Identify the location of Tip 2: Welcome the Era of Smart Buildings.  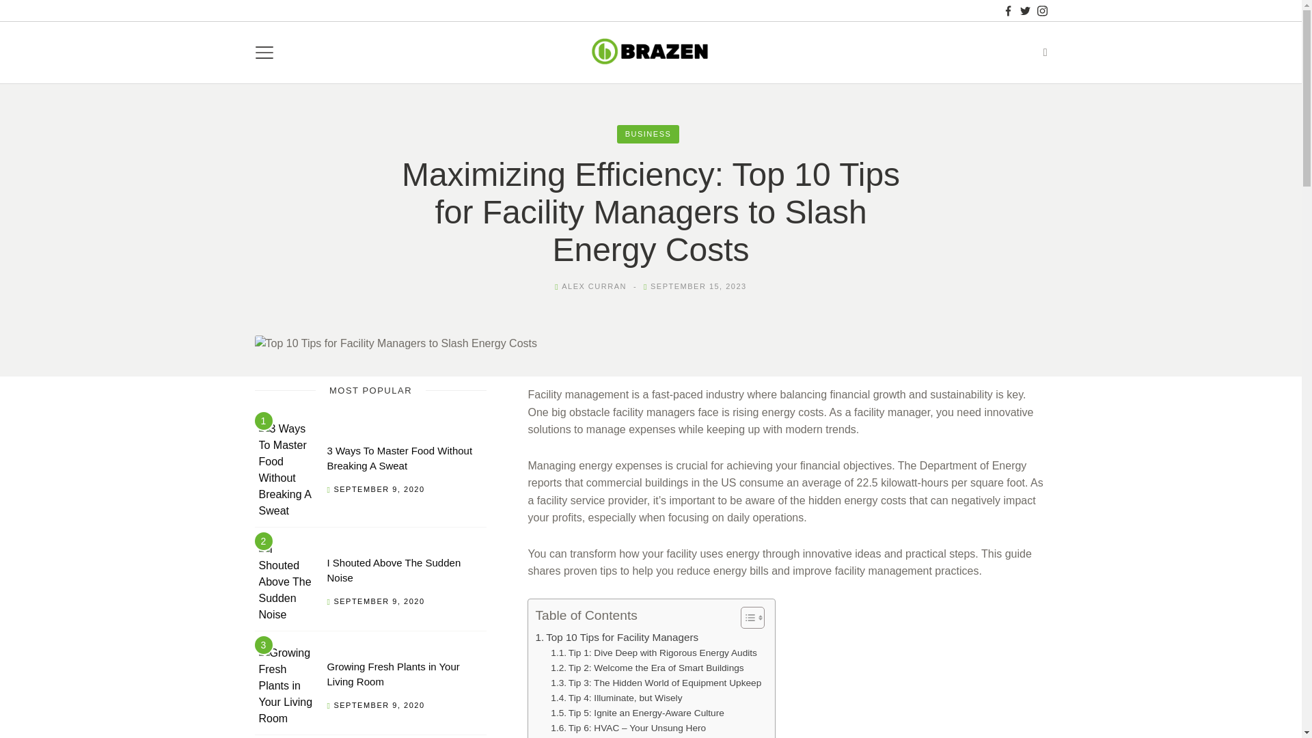
(647, 668).